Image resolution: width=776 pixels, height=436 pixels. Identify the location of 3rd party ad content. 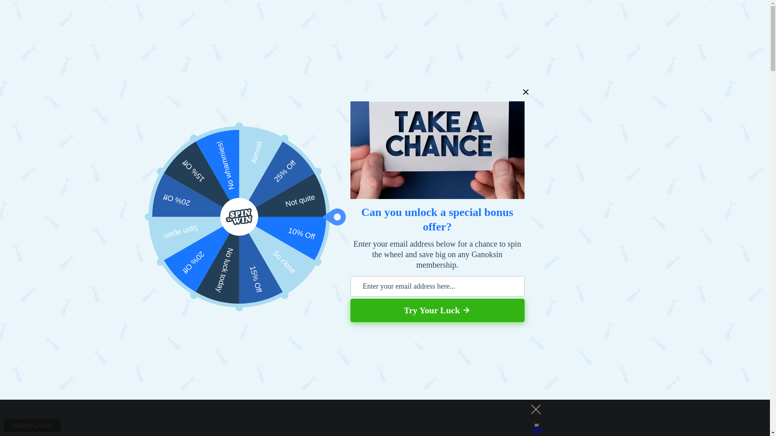
(377, 418).